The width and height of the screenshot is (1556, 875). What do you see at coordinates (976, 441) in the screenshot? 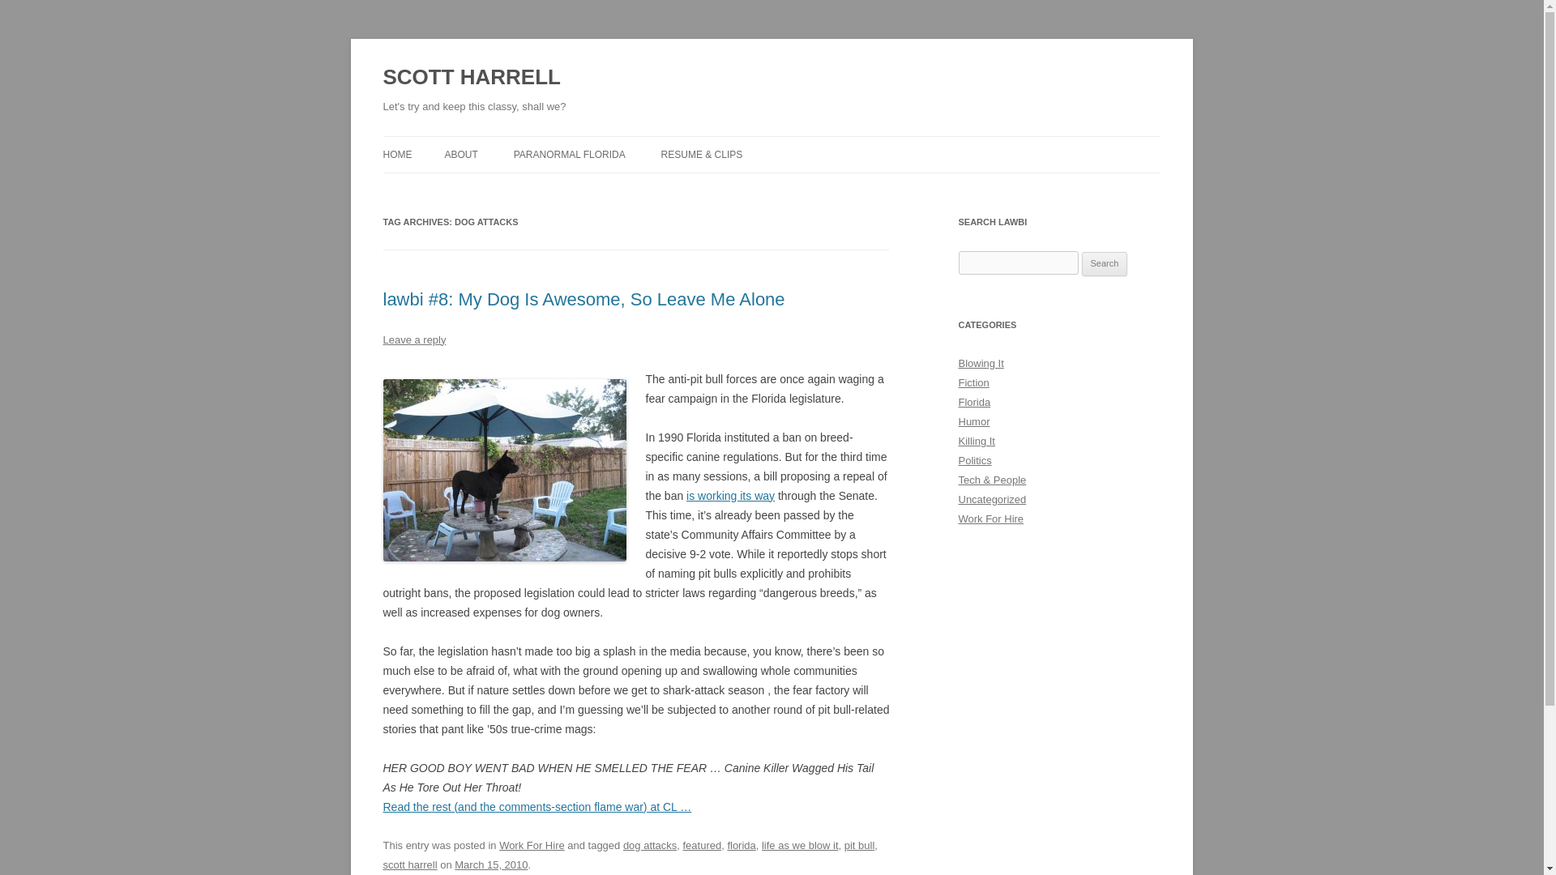
I see `Killing It` at bounding box center [976, 441].